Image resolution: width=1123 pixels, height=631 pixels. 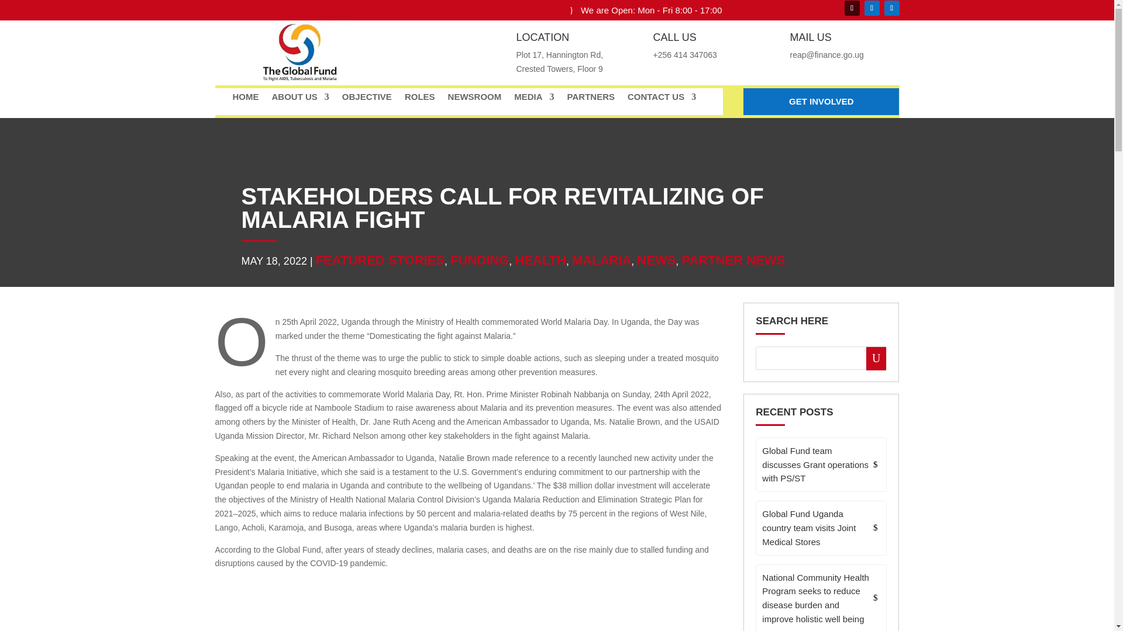 I want to click on OBJECTIVE, so click(x=367, y=99).